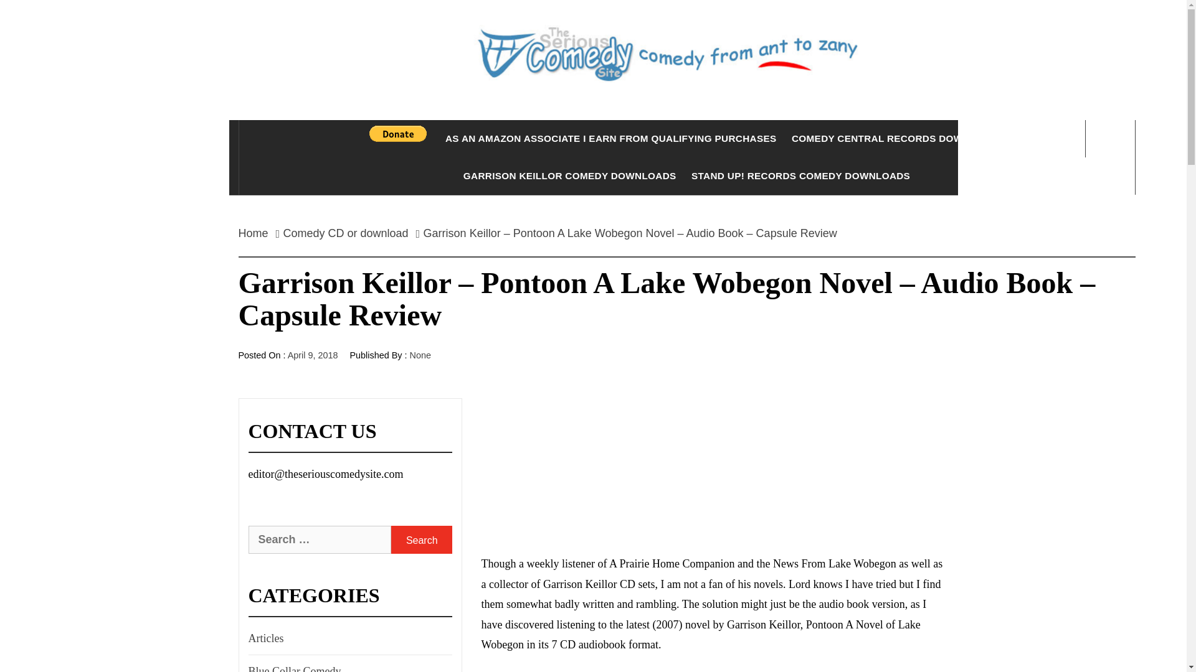 The width and height of the screenshot is (1196, 672). Describe the element at coordinates (293, 666) in the screenshot. I see `Blue Collar Comedy` at that location.